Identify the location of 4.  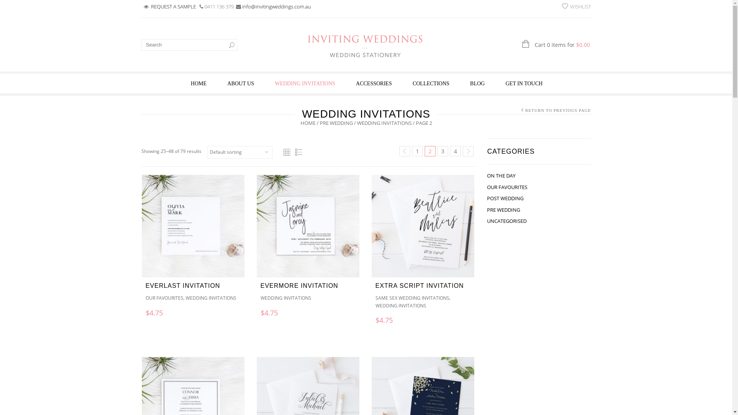
(455, 151).